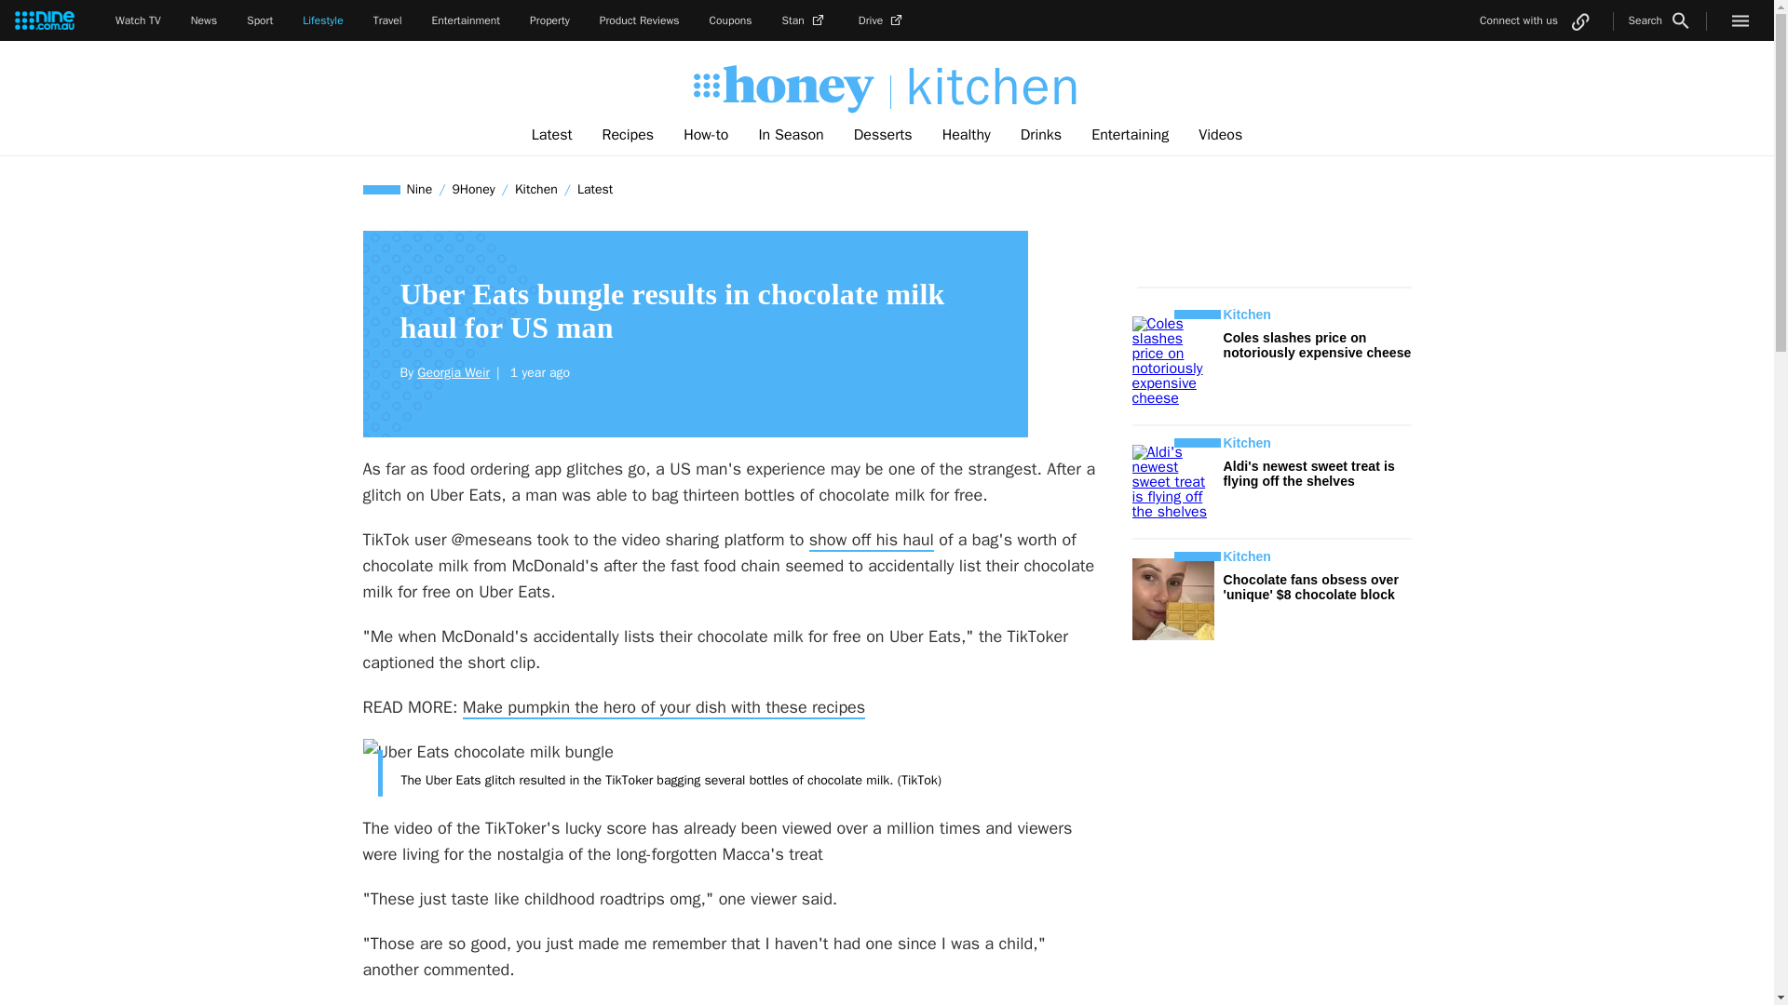 The height and width of the screenshot is (1005, 1788). I want to click on Entertainment, so click(466, 20).